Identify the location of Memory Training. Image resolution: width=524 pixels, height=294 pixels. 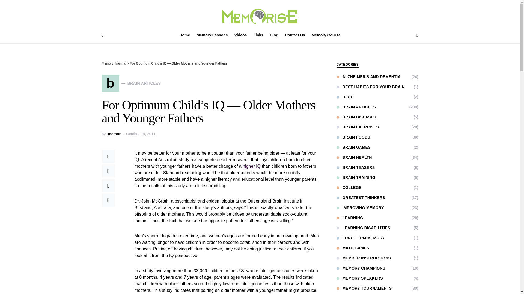
(114, 63).